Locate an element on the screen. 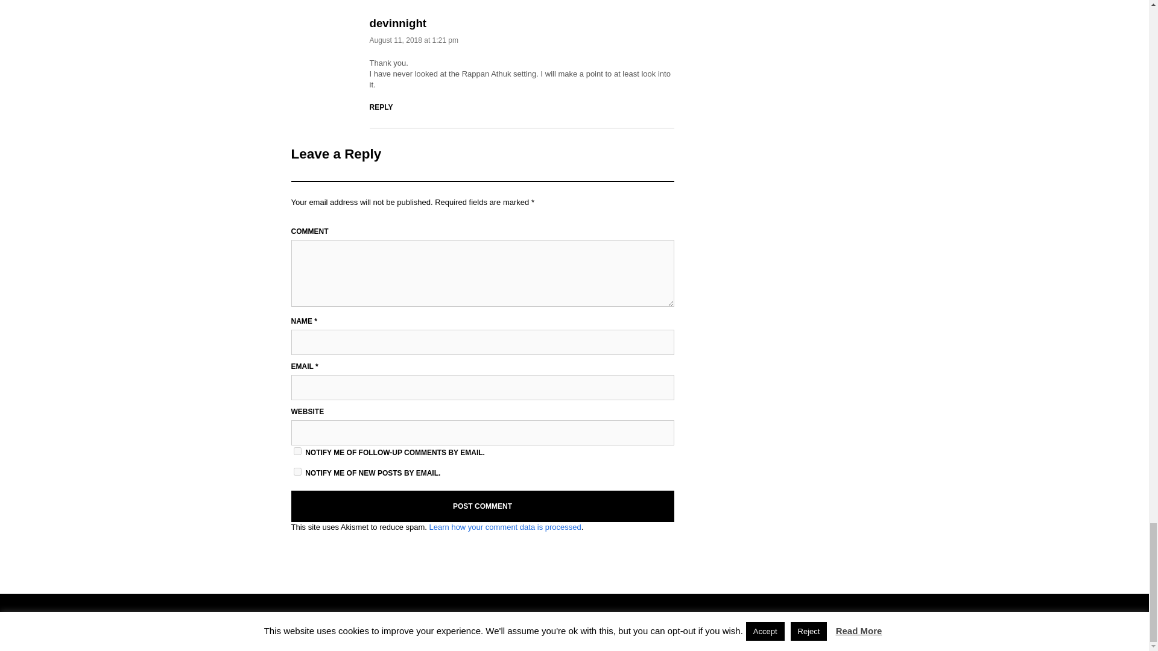 This screenshot has width=1158, height=651. subscribe is located at coordinates (297, 451).